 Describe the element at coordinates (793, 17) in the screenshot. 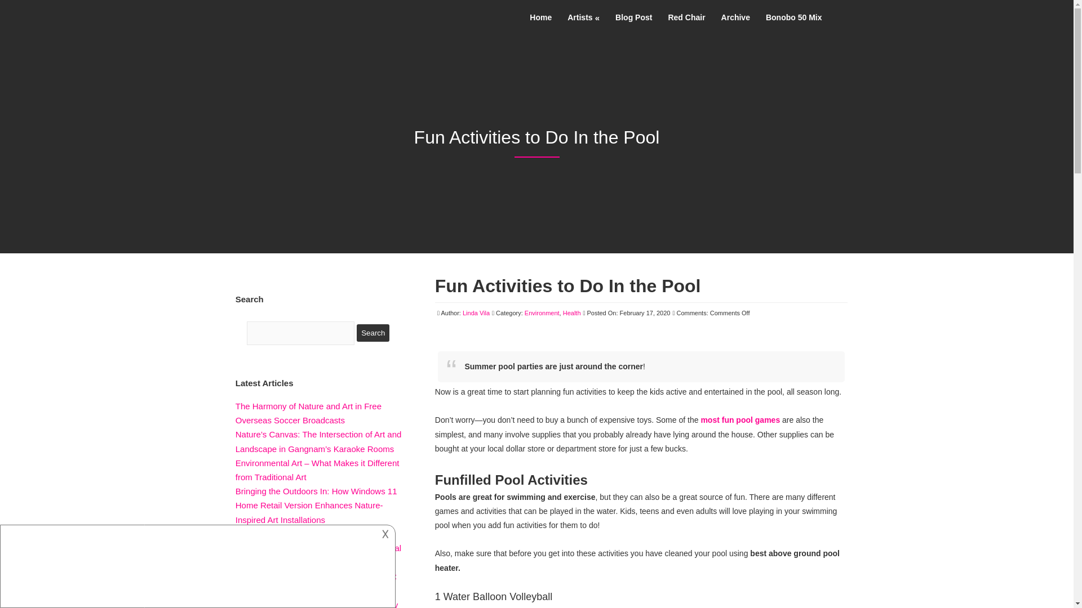

I see `Bonobo 50 Mix` at that location.